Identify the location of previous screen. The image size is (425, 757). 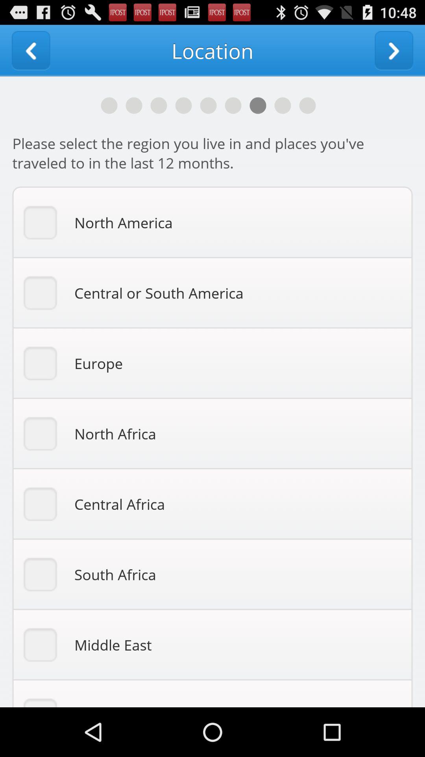
(31, 50).